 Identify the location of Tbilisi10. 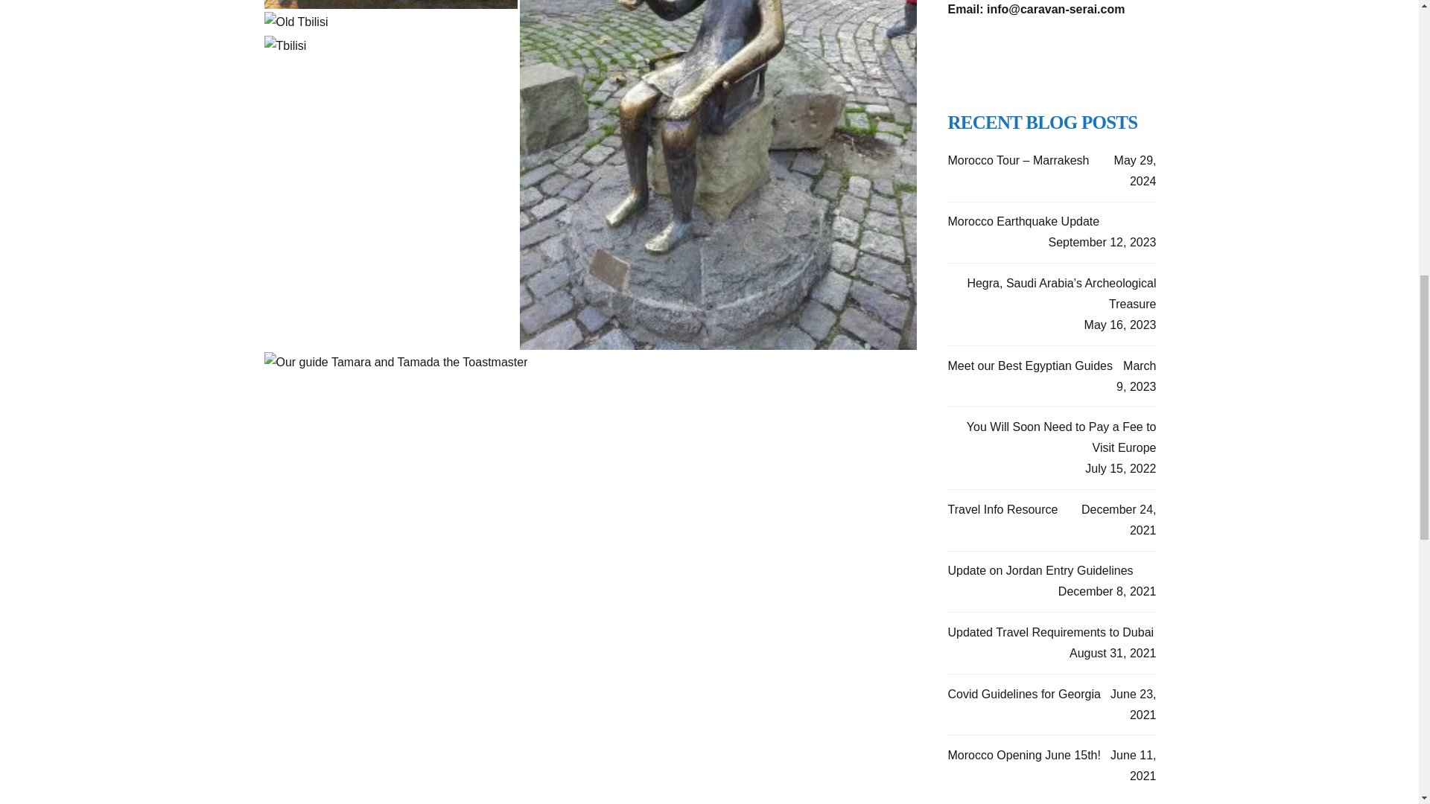
(295, 22).